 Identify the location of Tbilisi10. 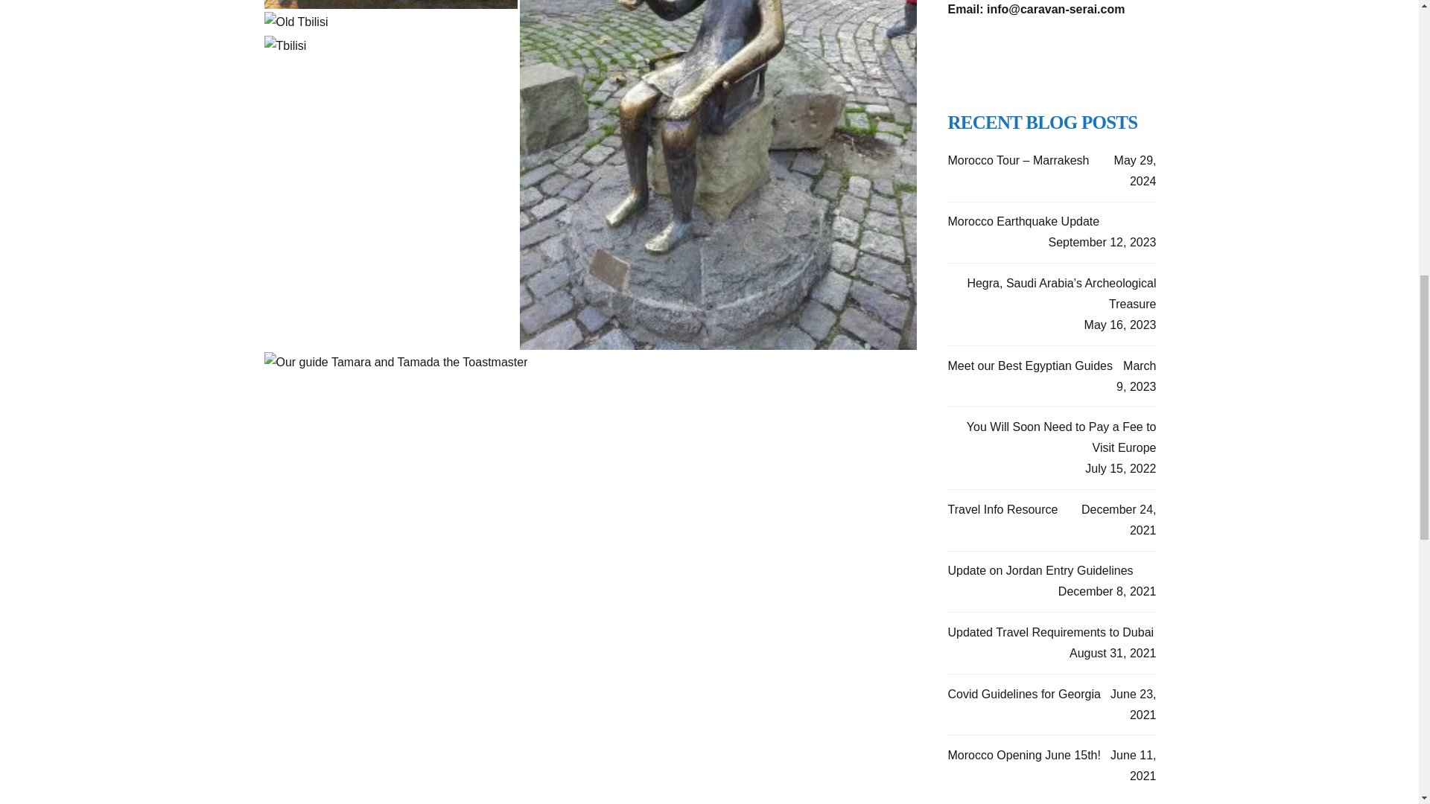
(295, 22).